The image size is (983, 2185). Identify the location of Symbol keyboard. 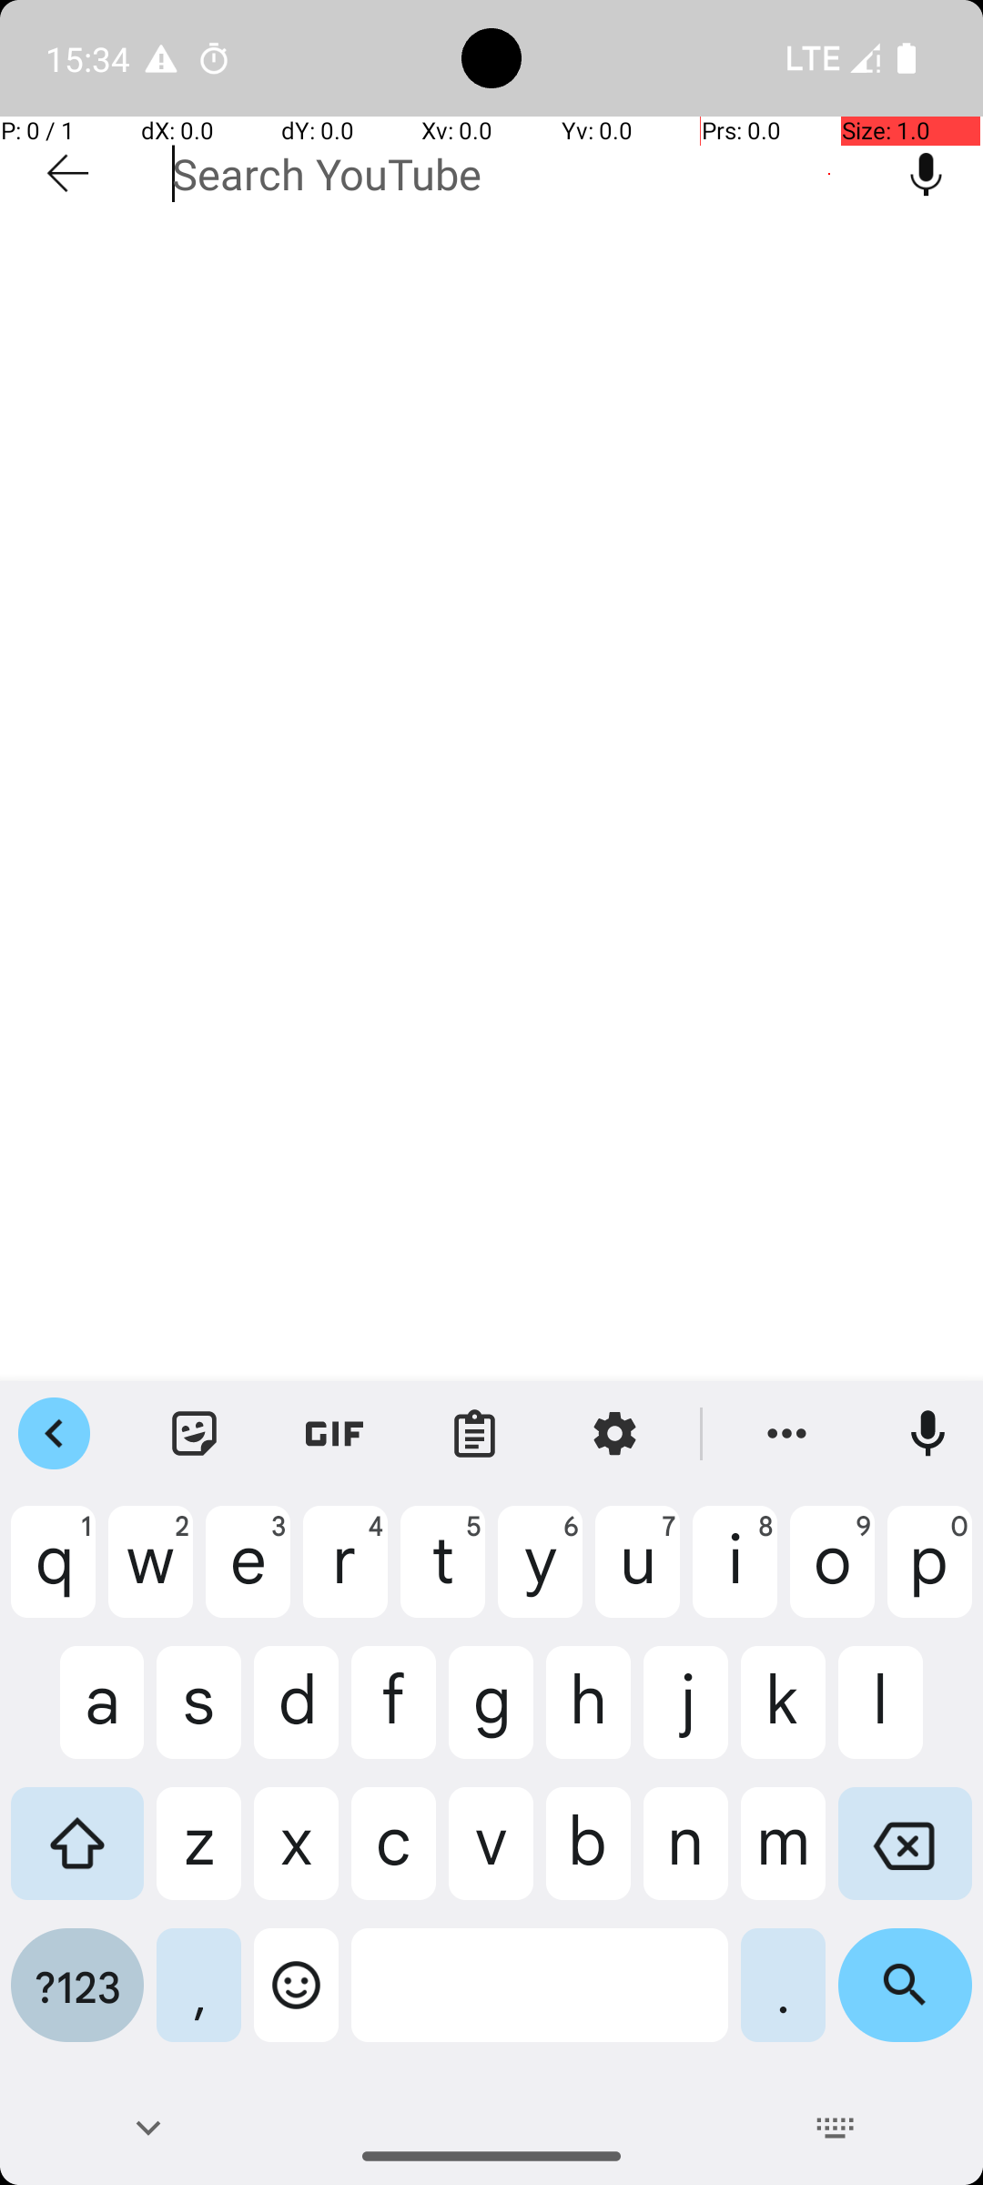
(77, 1999).